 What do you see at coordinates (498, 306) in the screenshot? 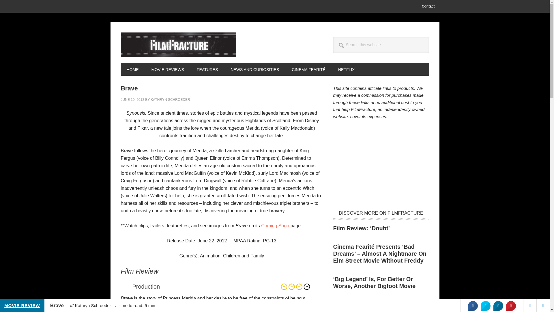
I see `Share on Linkedin` at bounding box center [498, 306].